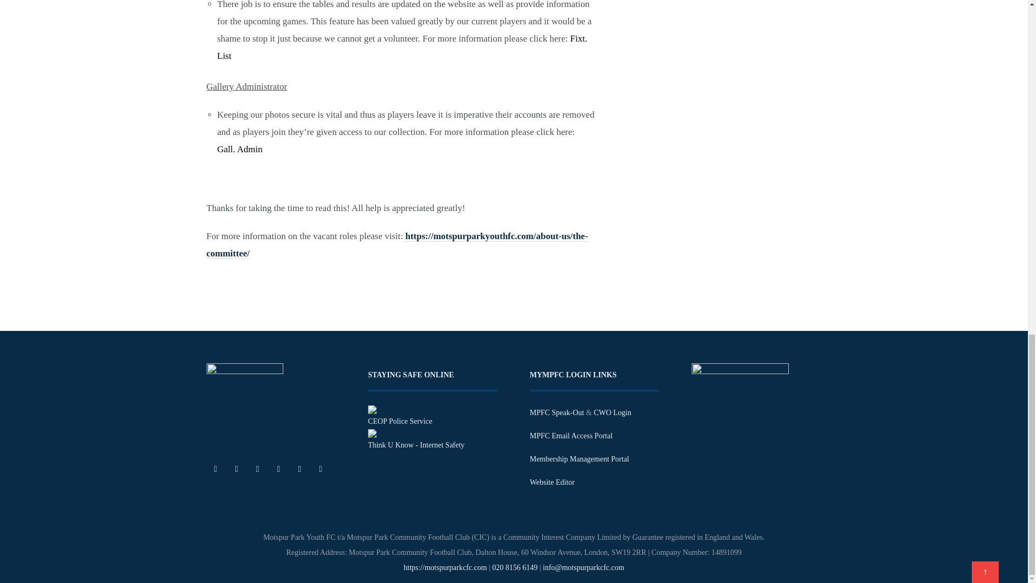  I want to click on Vimeo, so click(321, 469).